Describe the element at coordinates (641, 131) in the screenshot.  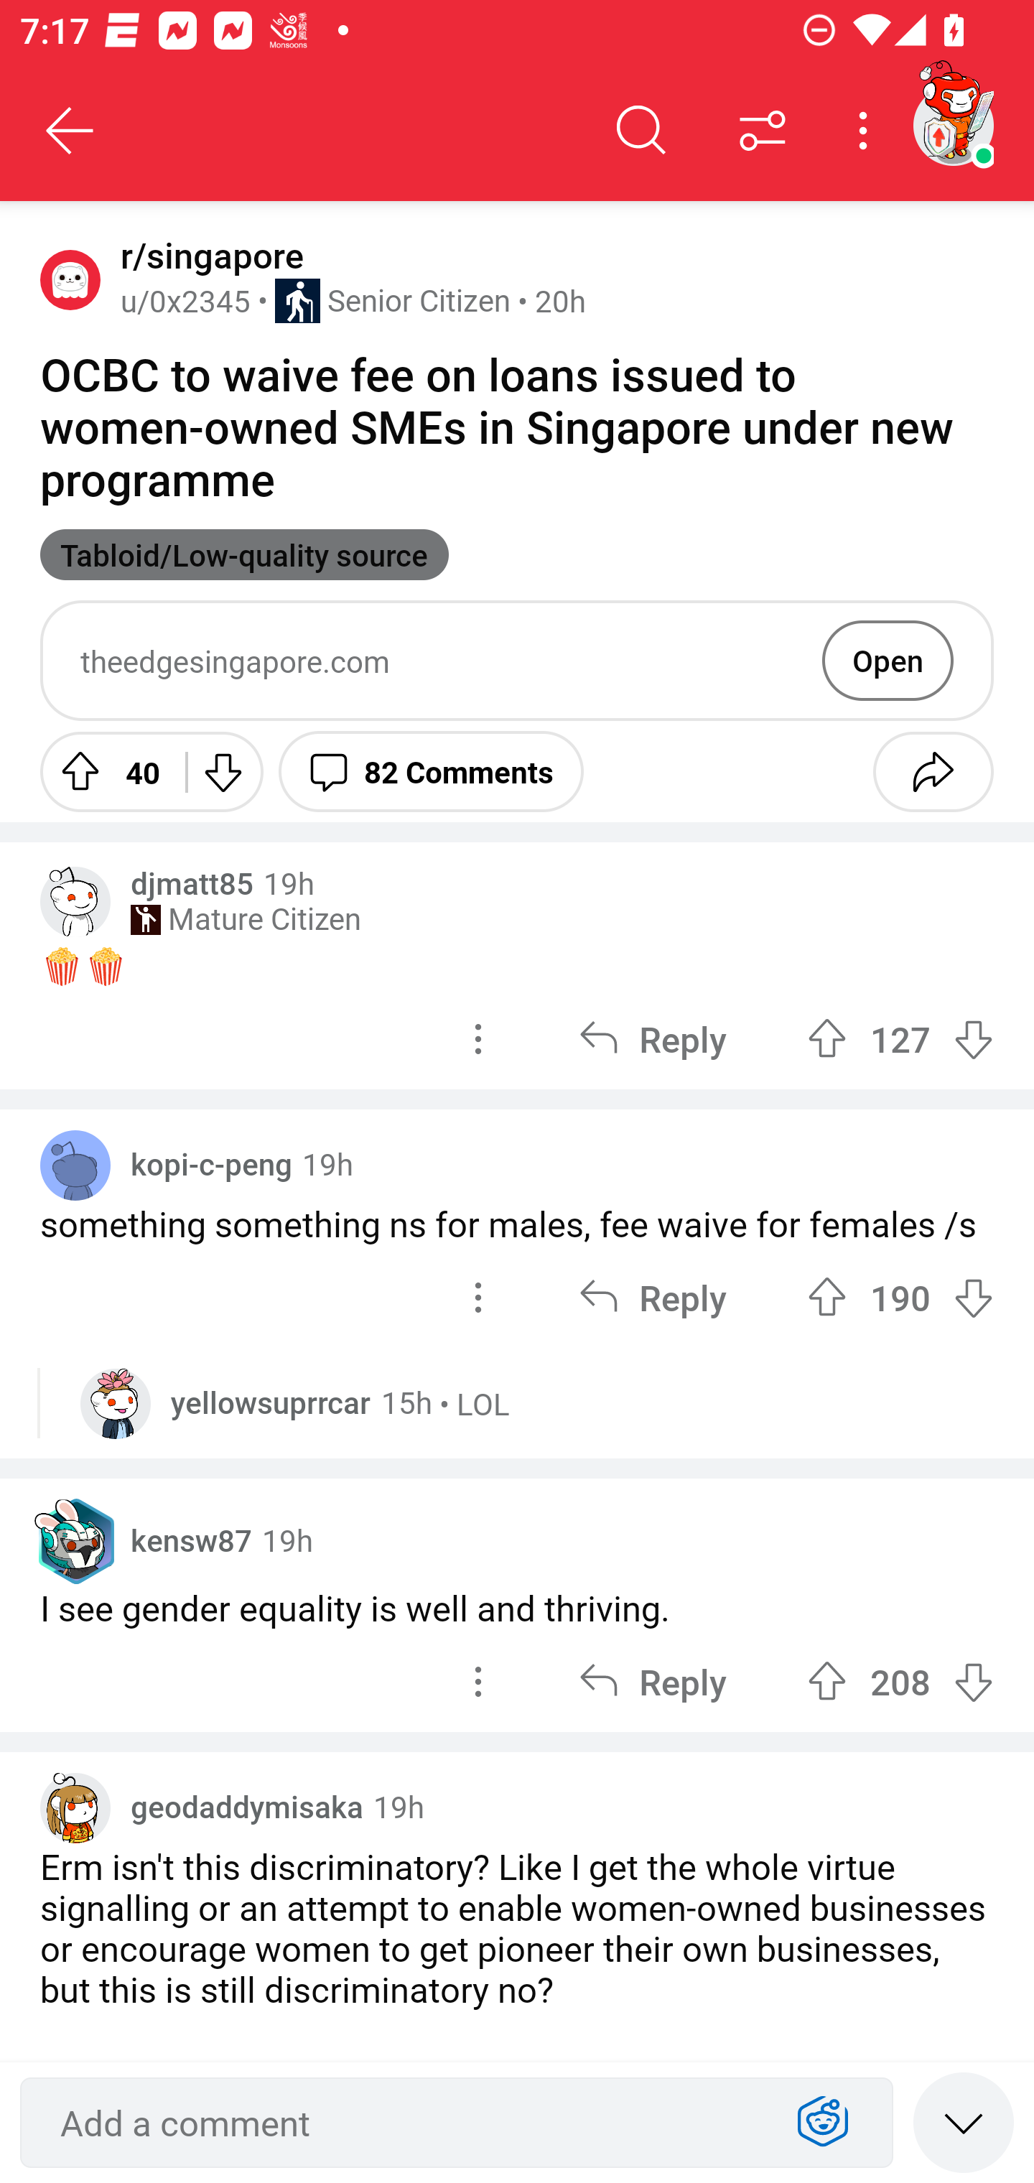
I see `Search comments` at that location.